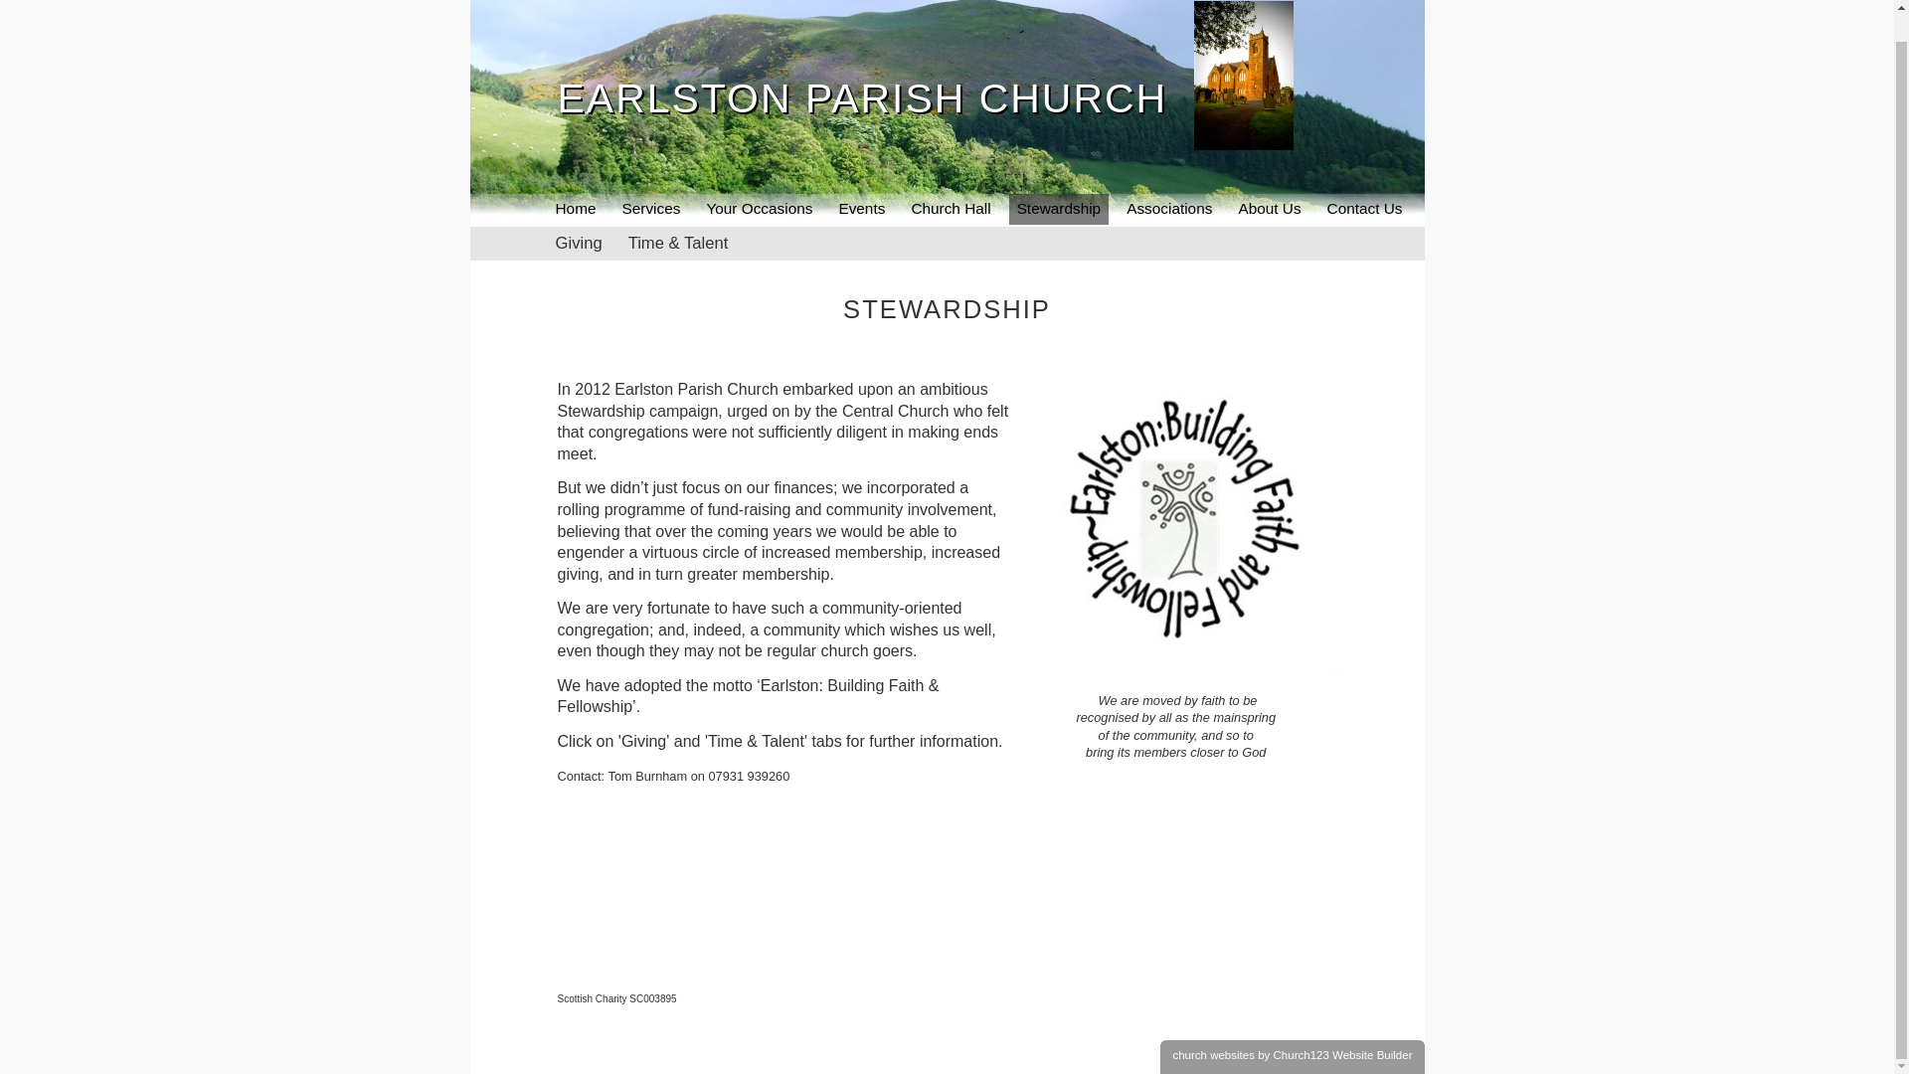 Image resolution: width=1909 pixels, height=1074 pixels. I want to click on Contact Us, so click(1364, 209).